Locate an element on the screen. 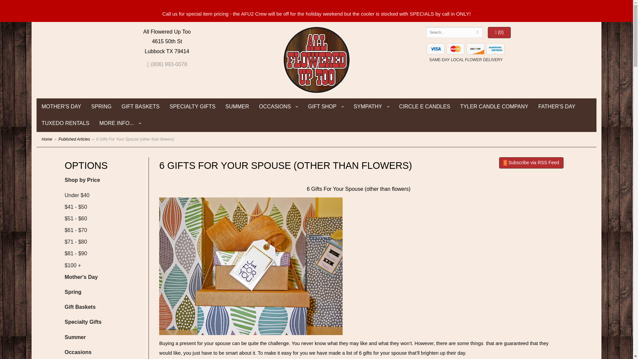 The image size is (638, 359). OCCASIONS is located at coordinates (278, 106).